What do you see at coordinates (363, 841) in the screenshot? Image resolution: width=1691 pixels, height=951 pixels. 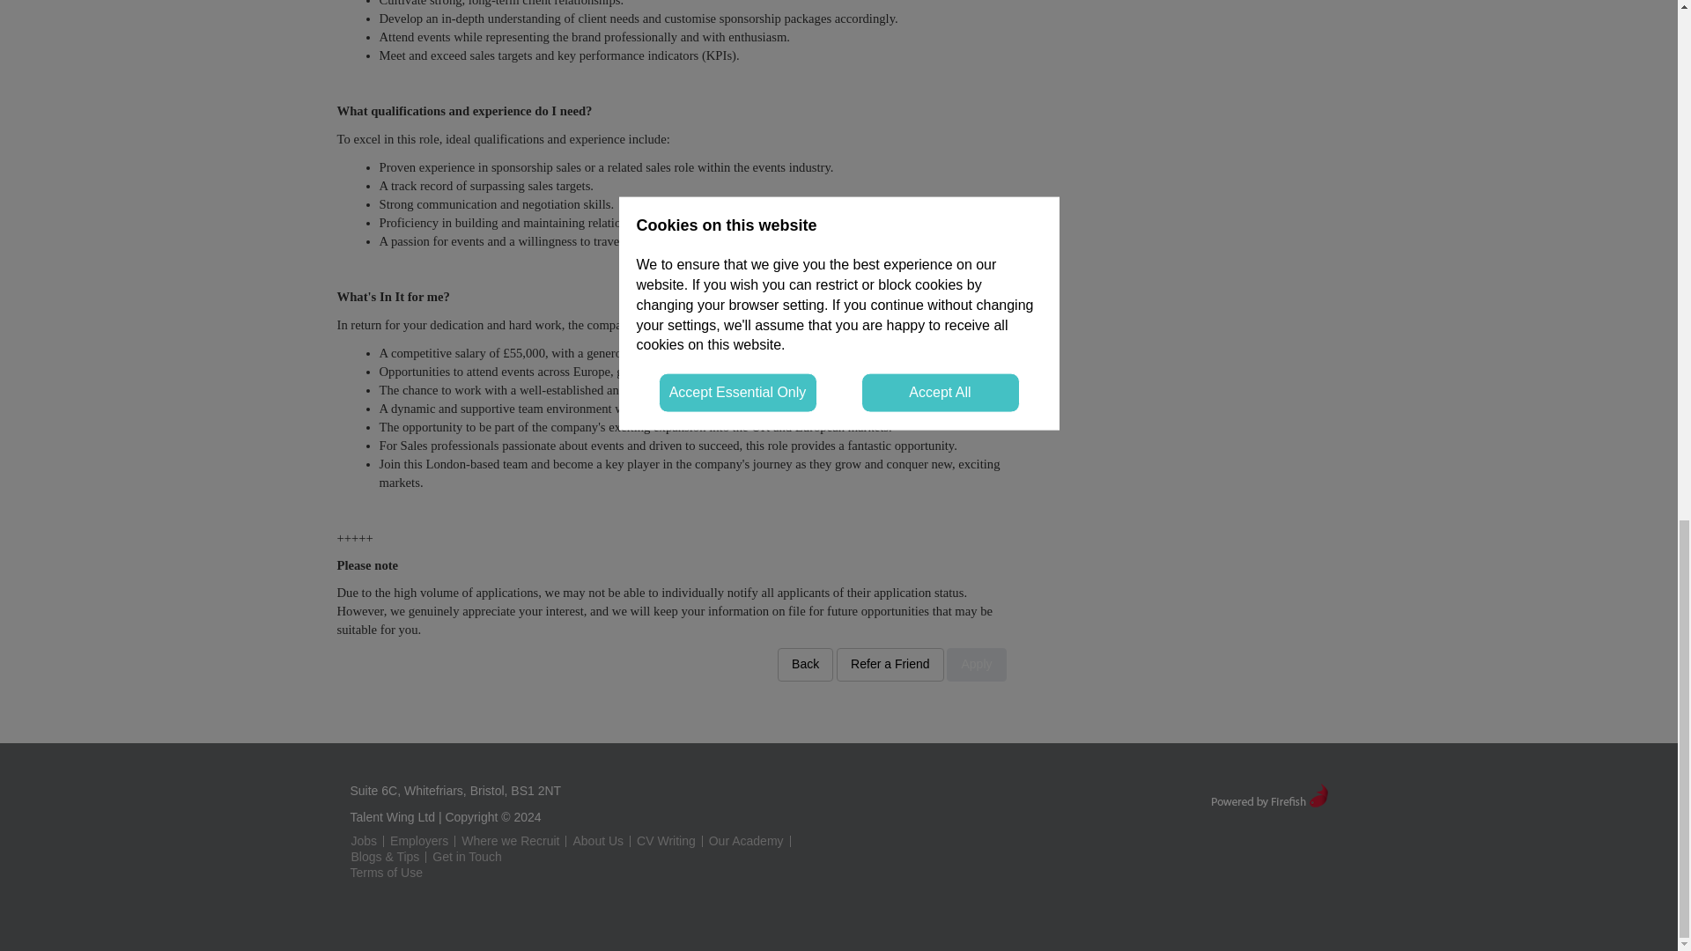 I see `Jobs` at bounding box center [363, 841].